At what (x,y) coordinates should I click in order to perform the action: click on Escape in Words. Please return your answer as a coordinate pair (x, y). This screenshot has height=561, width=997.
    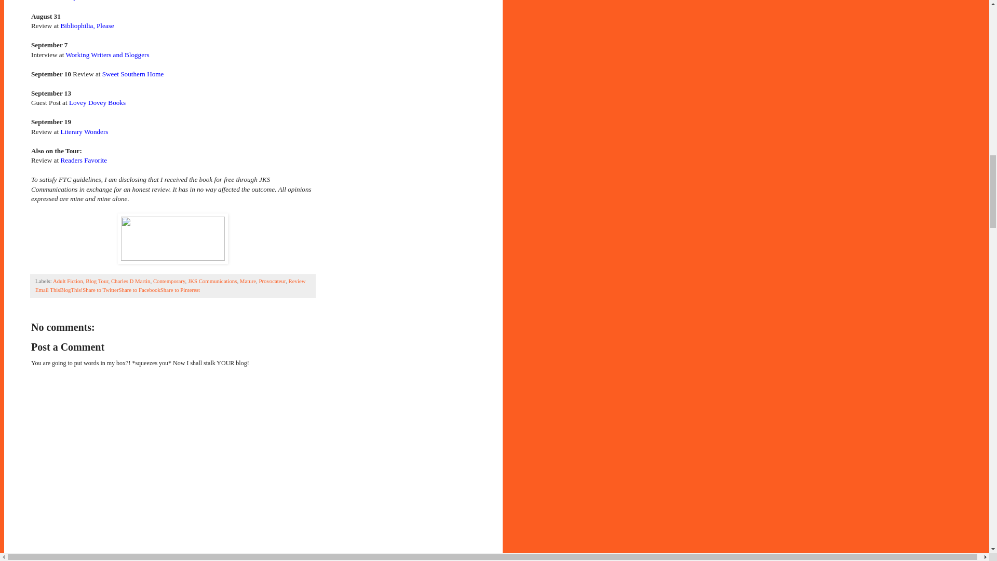
    Looking at the image, I should click on (83, 1).